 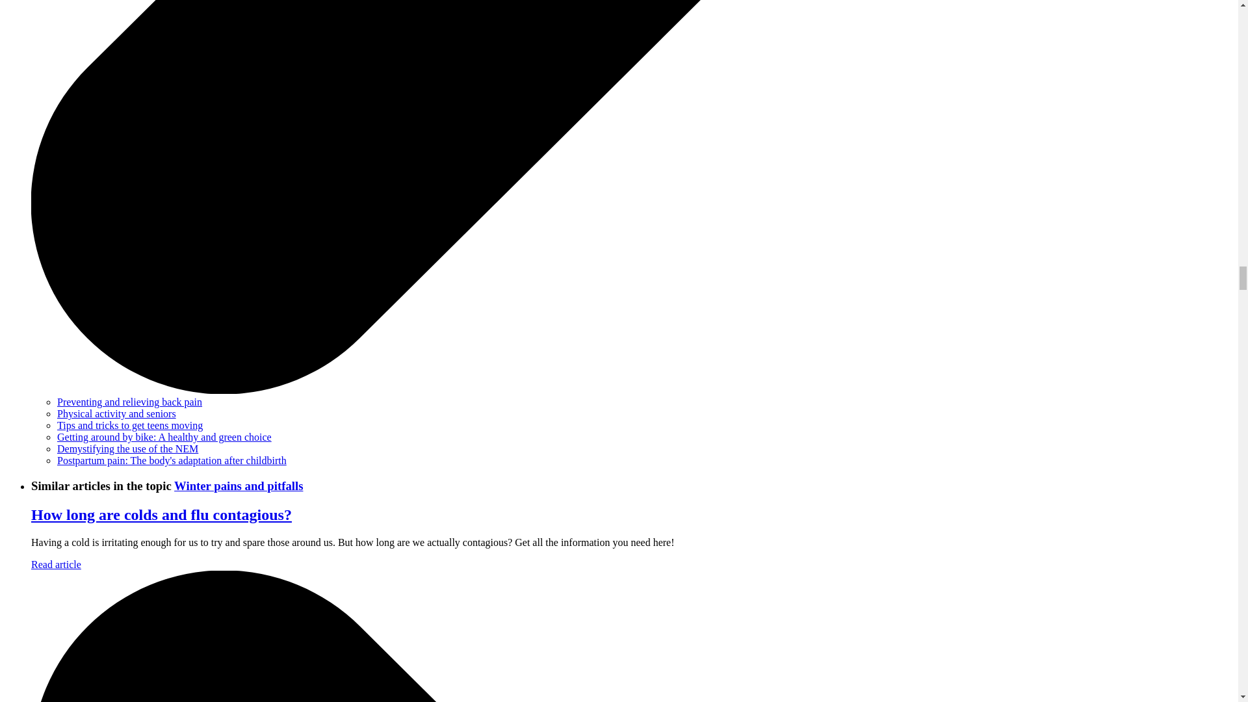 What do you see at coordinates (127, 448) in the screenshot?
I see `Demystifying the use of the NEM` at bounding box center [127, 448].